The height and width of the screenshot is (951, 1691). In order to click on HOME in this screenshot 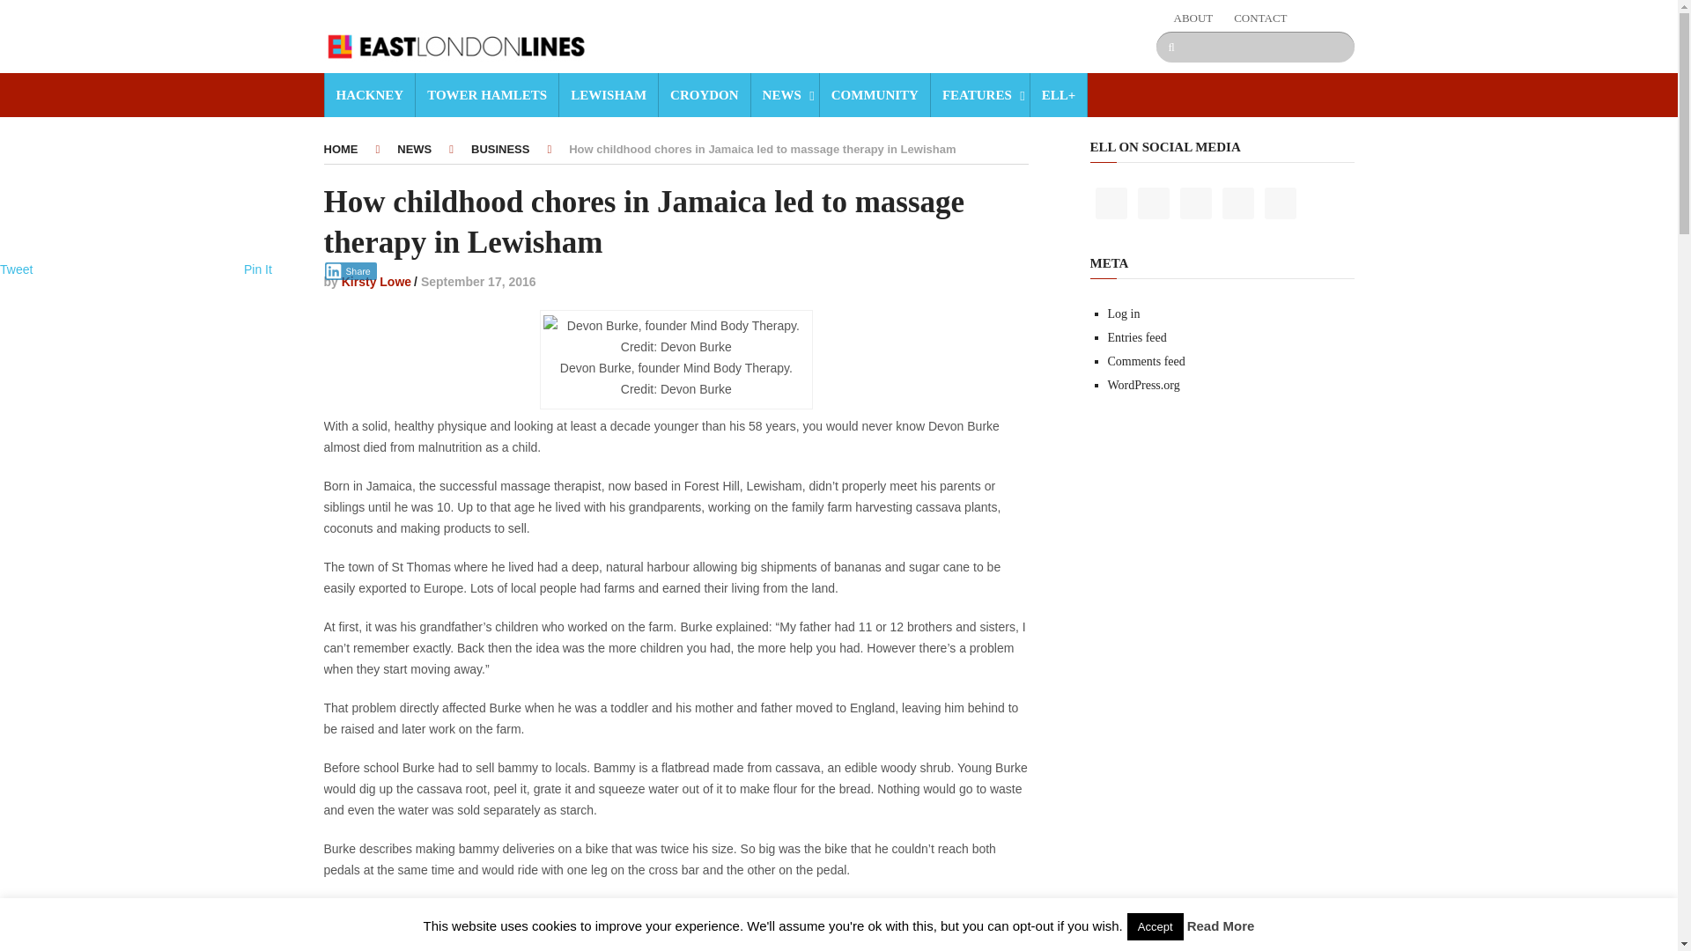, I will do `click(342, 150)`.